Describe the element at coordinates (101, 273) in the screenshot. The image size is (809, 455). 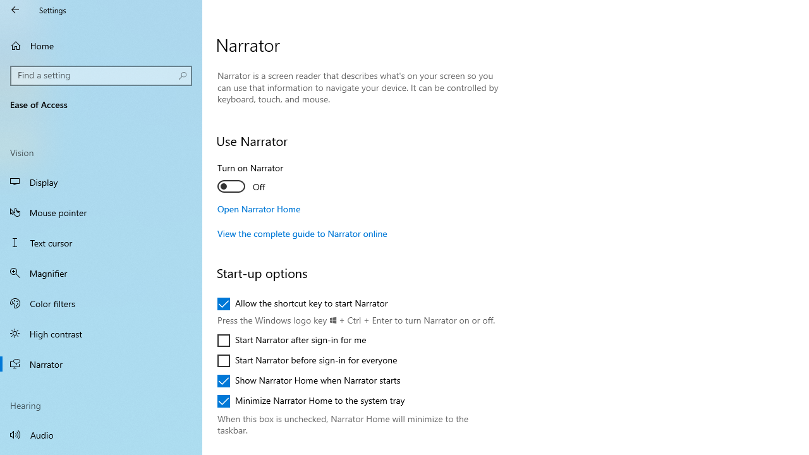
I see `Magnifier` at that location.